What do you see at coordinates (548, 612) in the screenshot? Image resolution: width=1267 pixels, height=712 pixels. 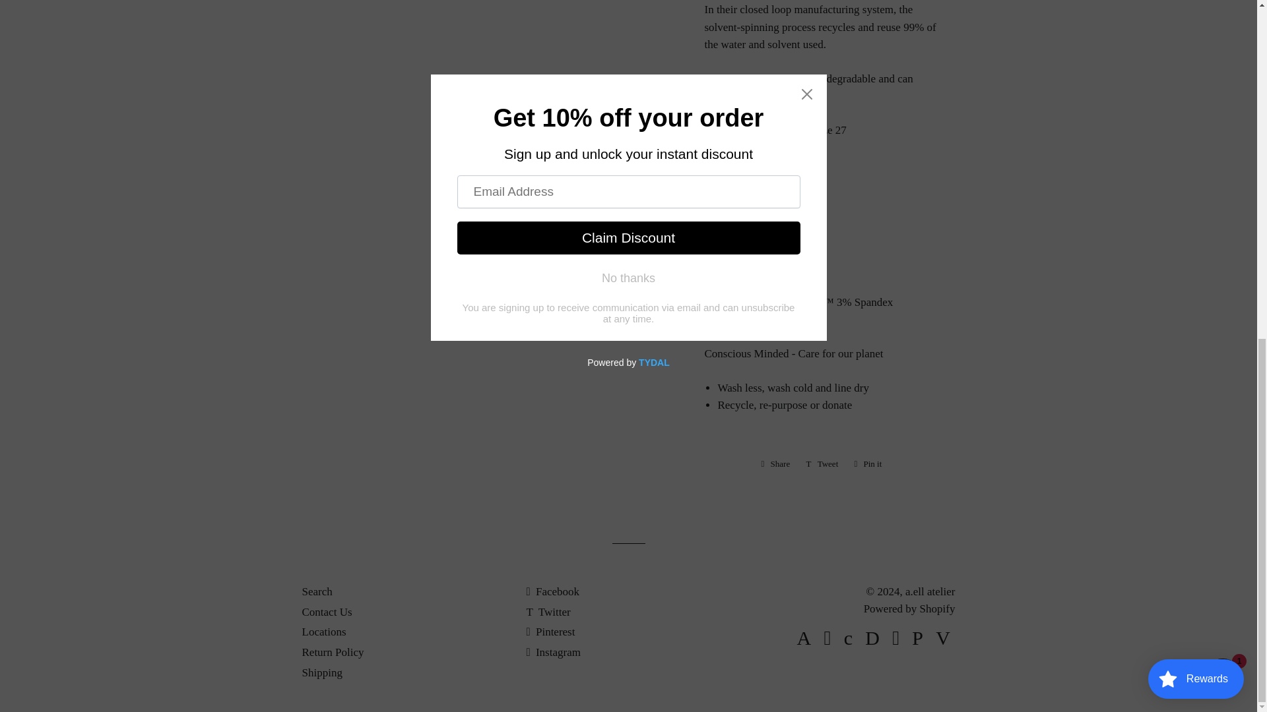 I see `Search` at bounding box center [548, 612].